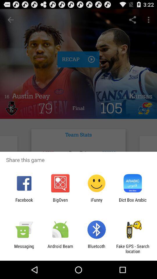 This screenshot has width=157, height=279. Describe the element at coordinates (97, 249) in the screenshot. I see `select item to the right of the android beam item` at that location.